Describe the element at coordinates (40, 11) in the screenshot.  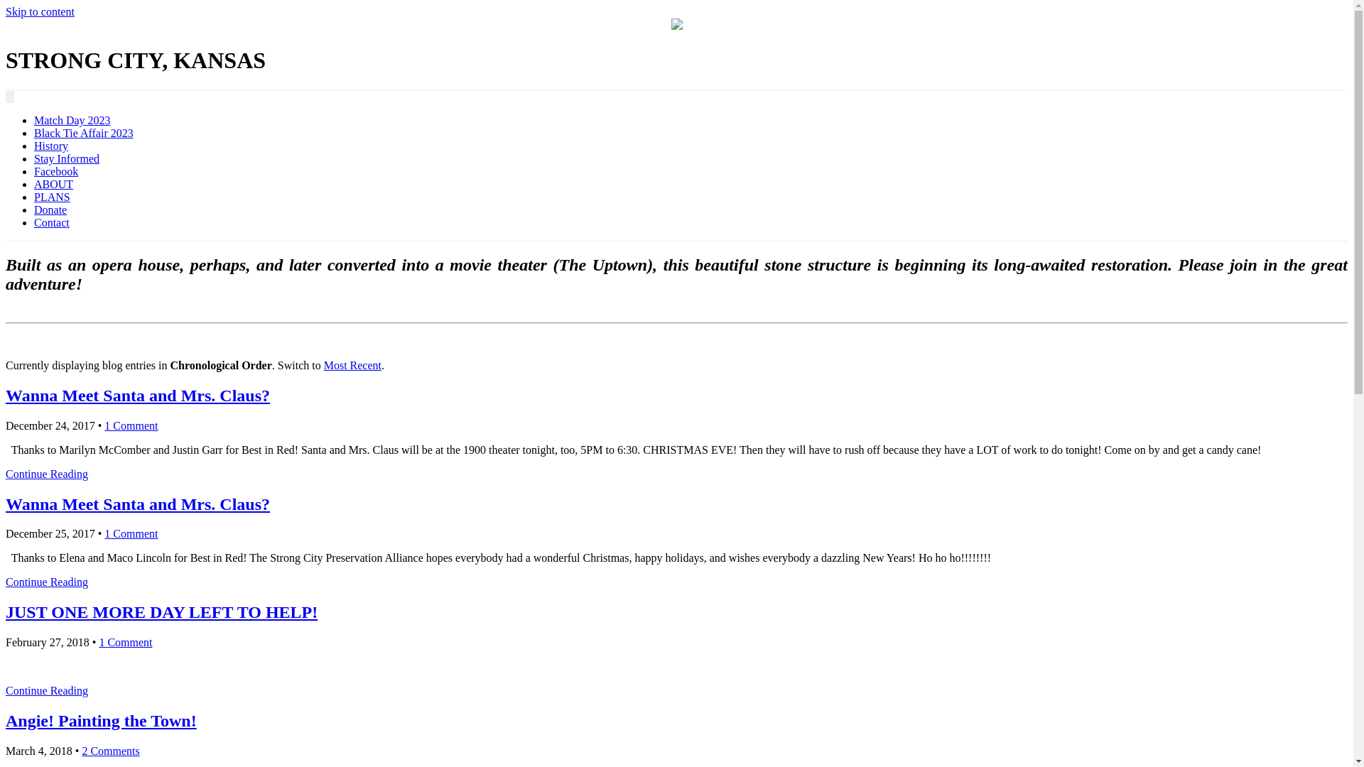
I see `Skip to content` at that location.